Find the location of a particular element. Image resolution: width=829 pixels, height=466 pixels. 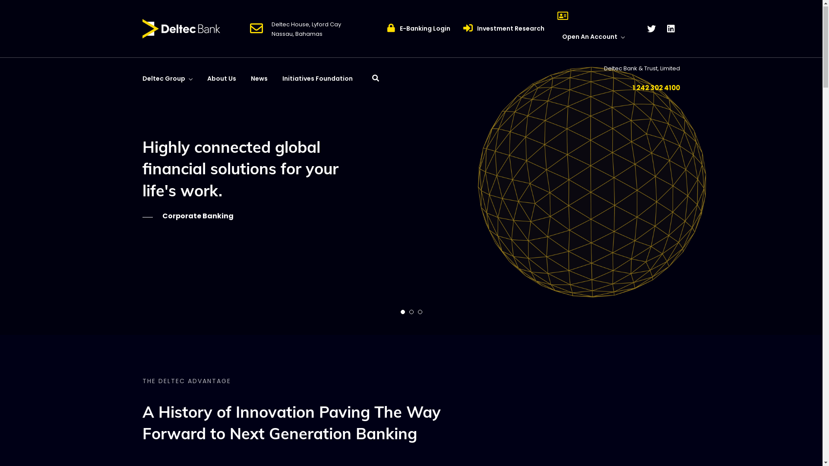

Initiatives Foundation is located at coordinates (318, 79).